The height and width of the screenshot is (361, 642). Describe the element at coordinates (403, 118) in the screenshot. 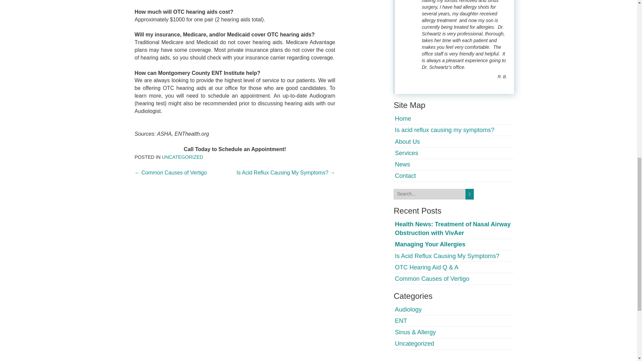

I see `Home` at that location.